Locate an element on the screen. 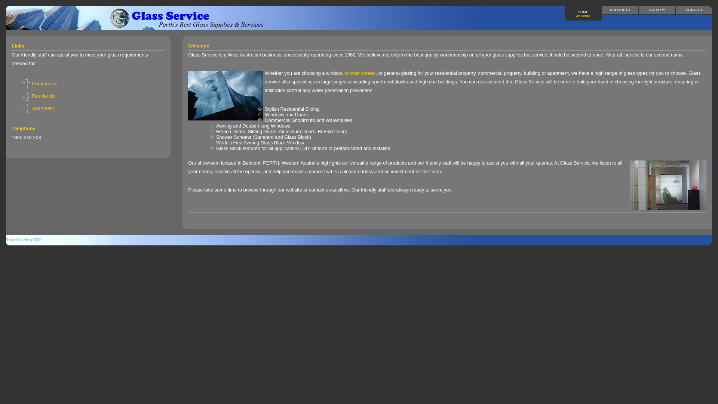  PRODUCTS is located at coordinates (620, 10).